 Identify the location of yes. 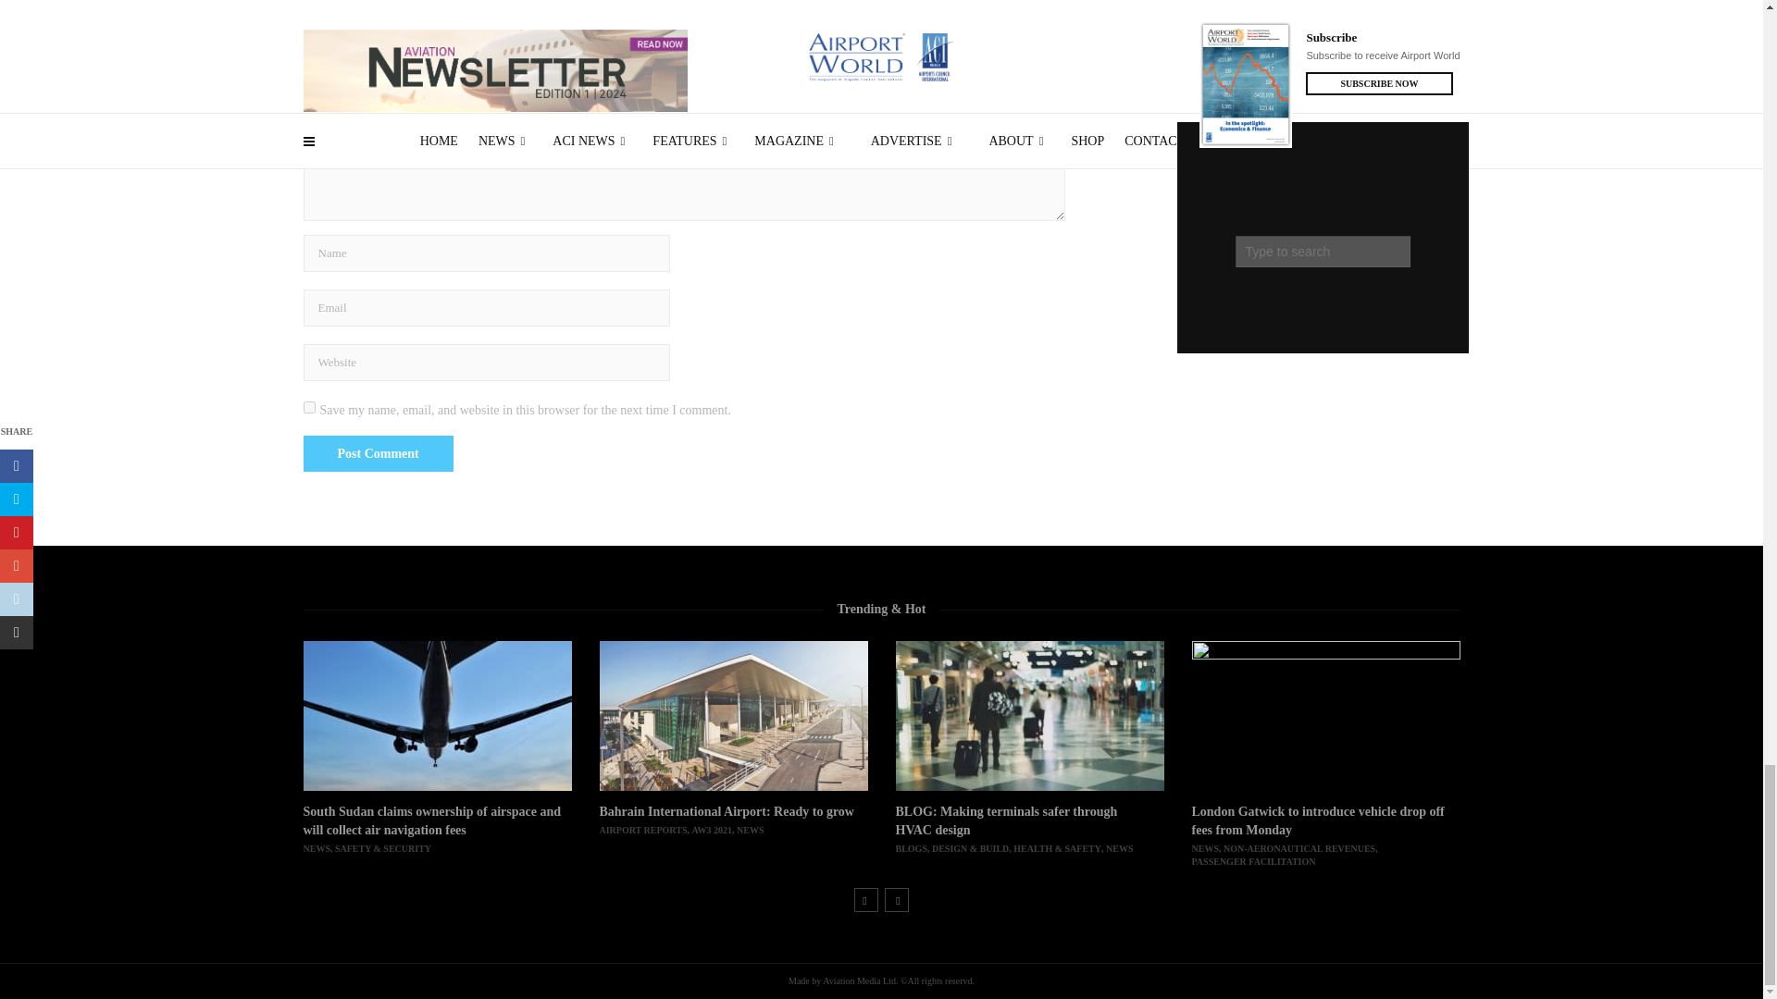
(309, 407).